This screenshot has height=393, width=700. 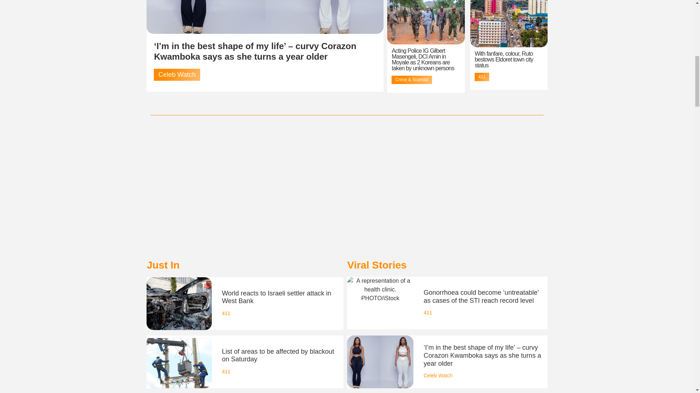 What do you see at coordinates (504, 59) in the screenshot?
I see `With fanfare, colour, Ruto bestows Eldoret town city status` at bounding box center [504, 59].